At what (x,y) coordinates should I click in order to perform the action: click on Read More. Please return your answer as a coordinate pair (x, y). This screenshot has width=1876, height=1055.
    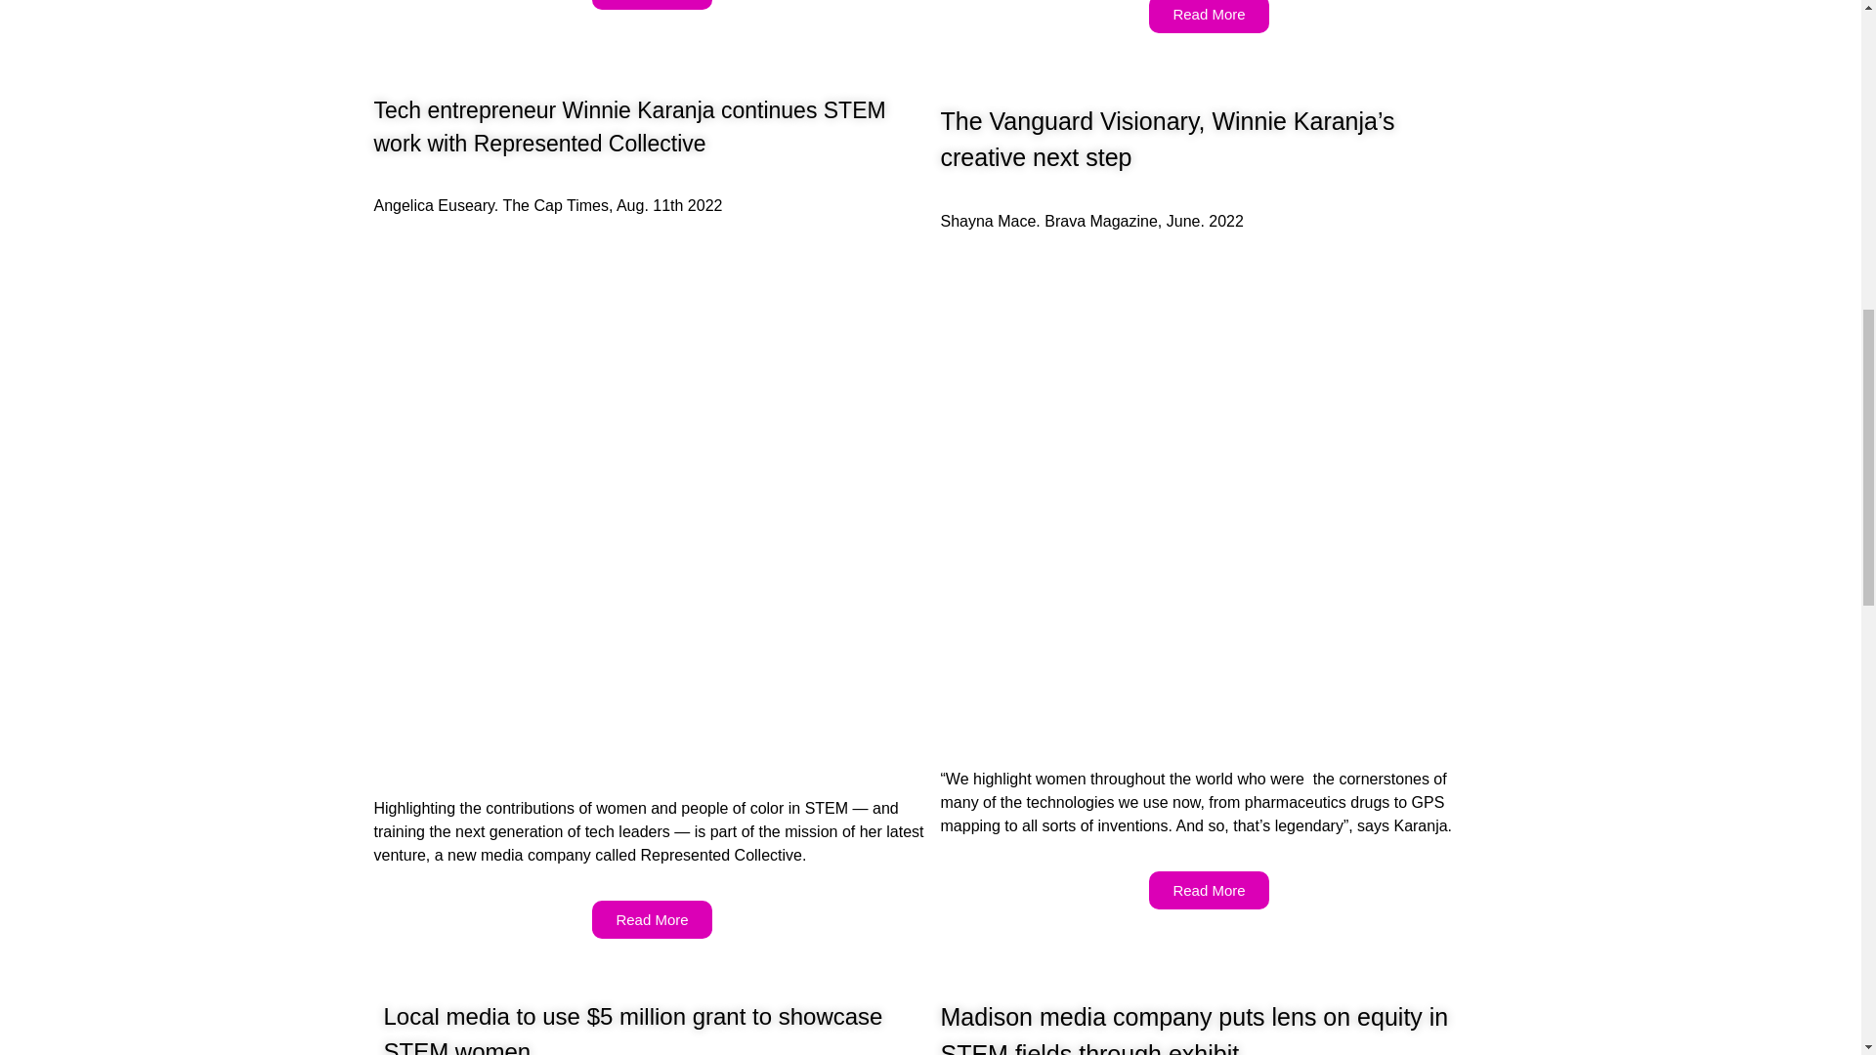
    Looking at the image, I should click on (651, 4).